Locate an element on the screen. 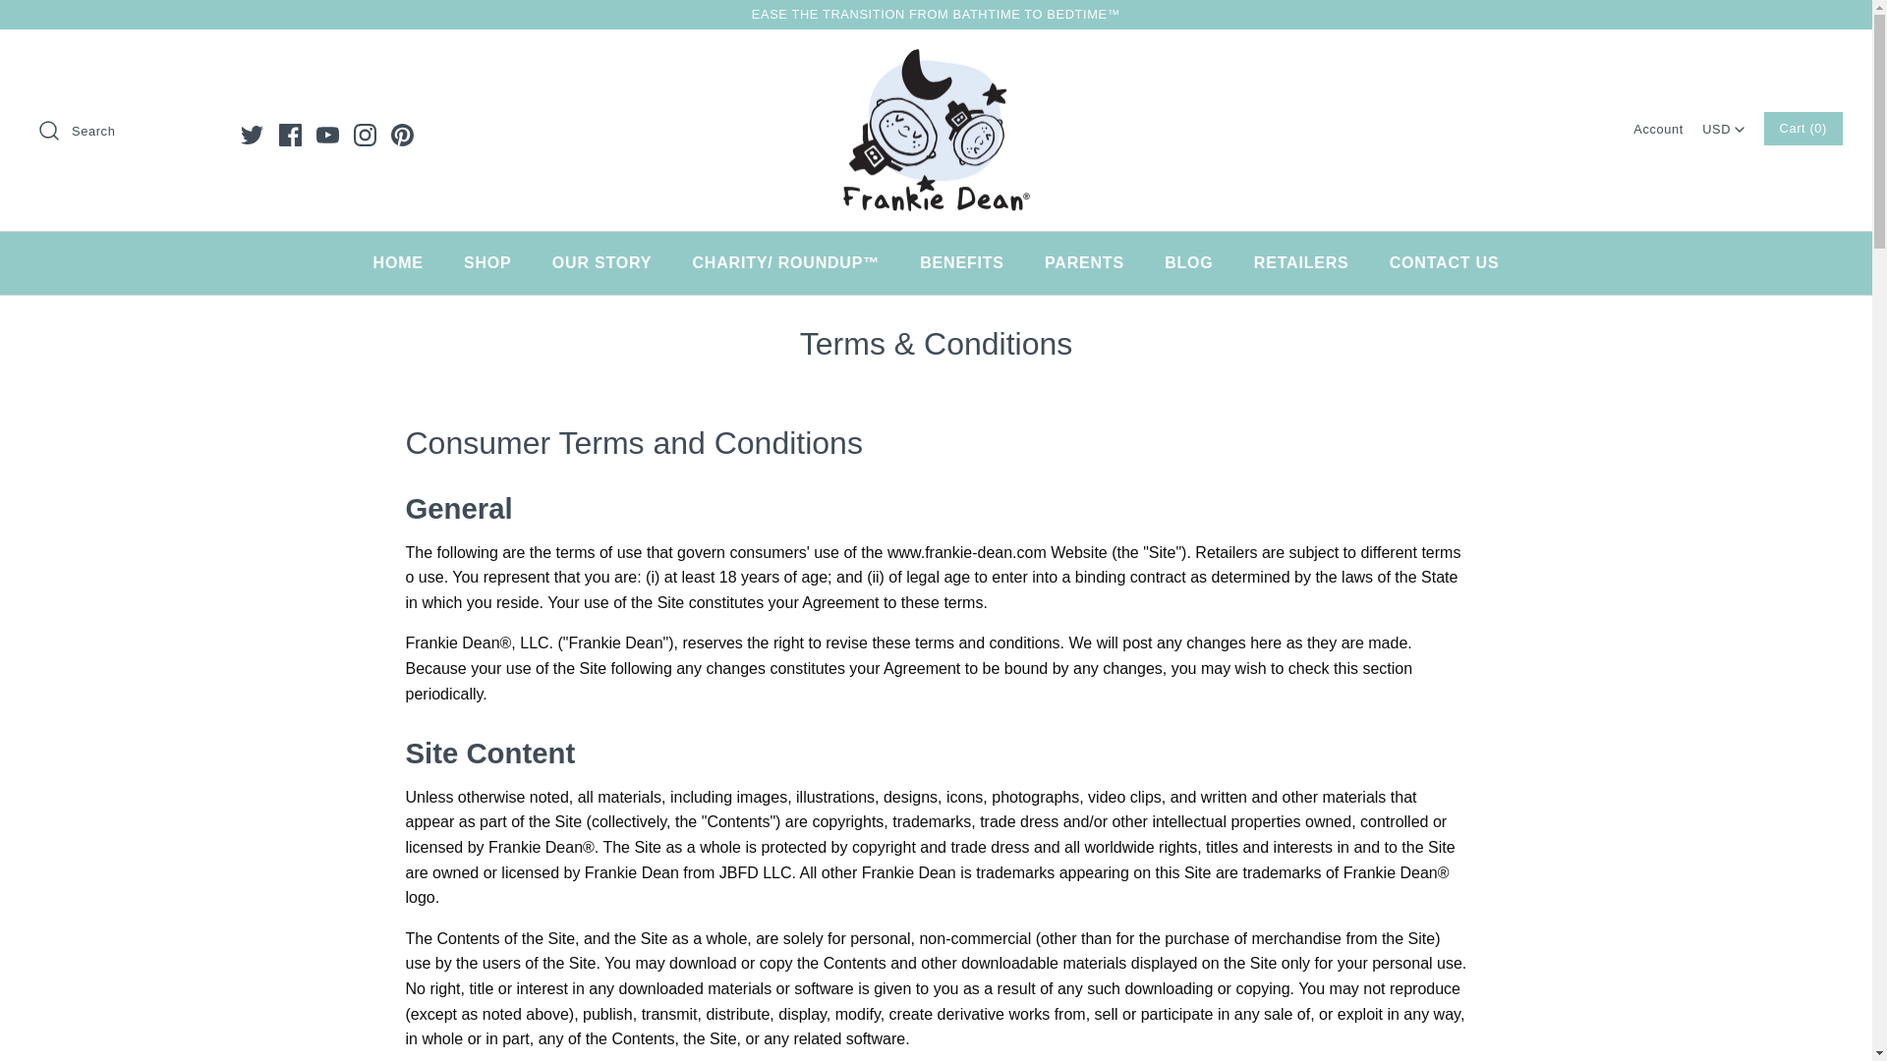 The width and height of the screenshot is (1887, 1061). Down is located at coordinates (1740, 130).